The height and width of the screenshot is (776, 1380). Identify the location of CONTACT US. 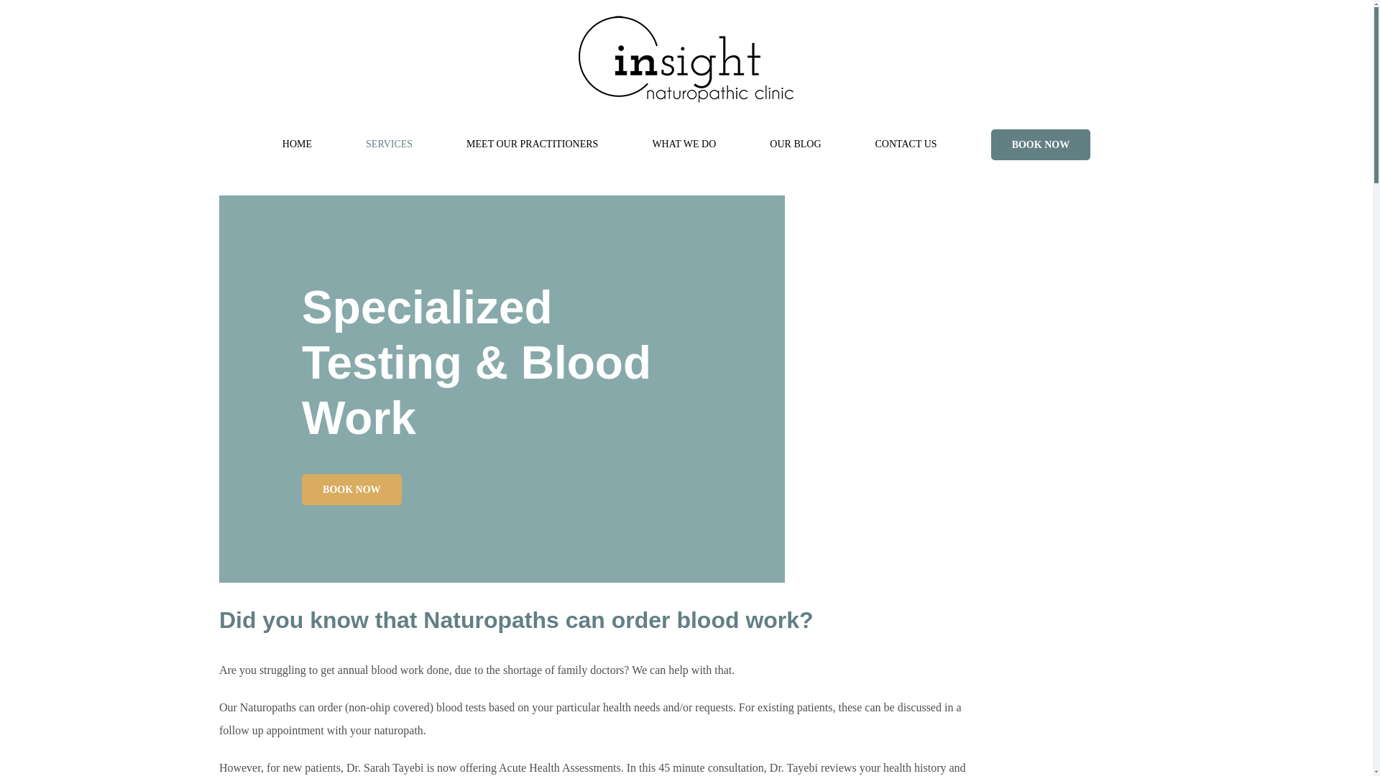
(906, 144).